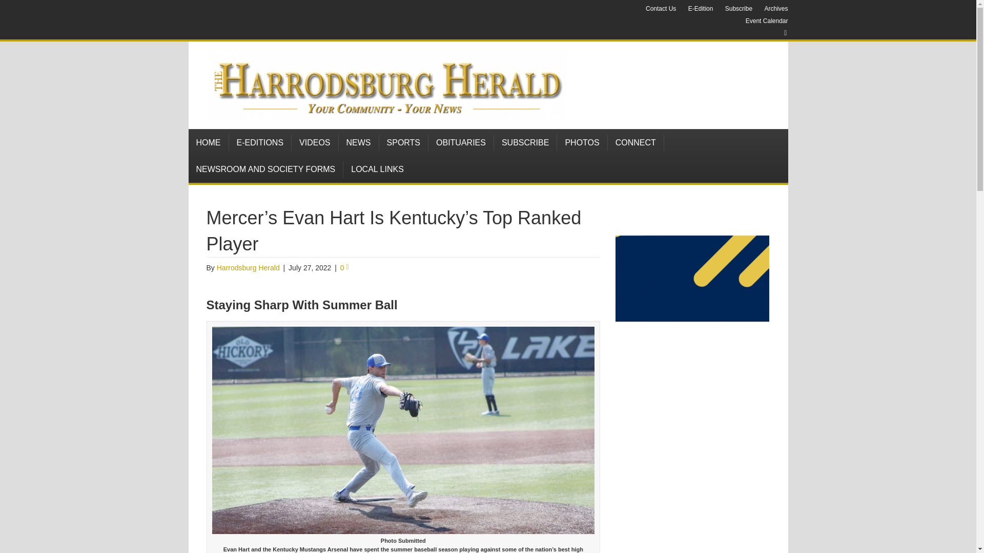 This screenshot has width=984, height=553. Describe the element at coordinates (359, 142) in the screenshot. I see `NEWS` at that location.